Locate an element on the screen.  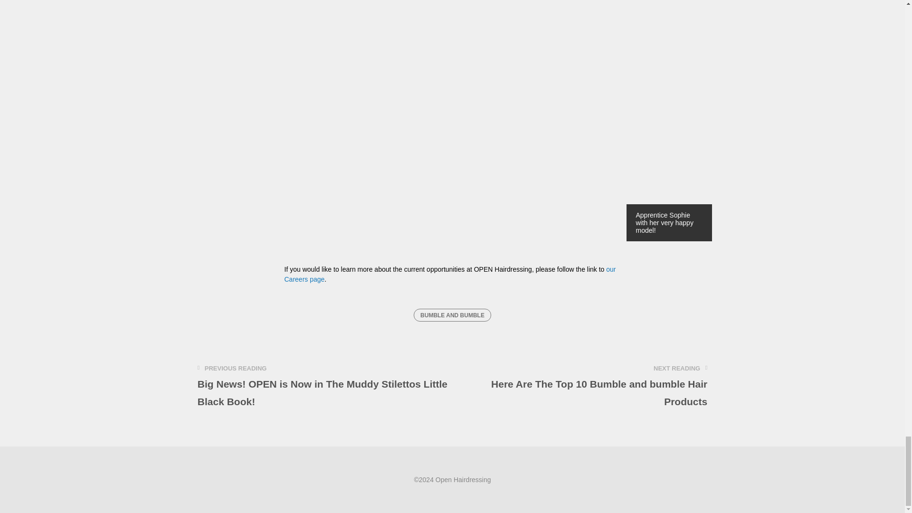
our Careers page is located at coordinates (449, 275).